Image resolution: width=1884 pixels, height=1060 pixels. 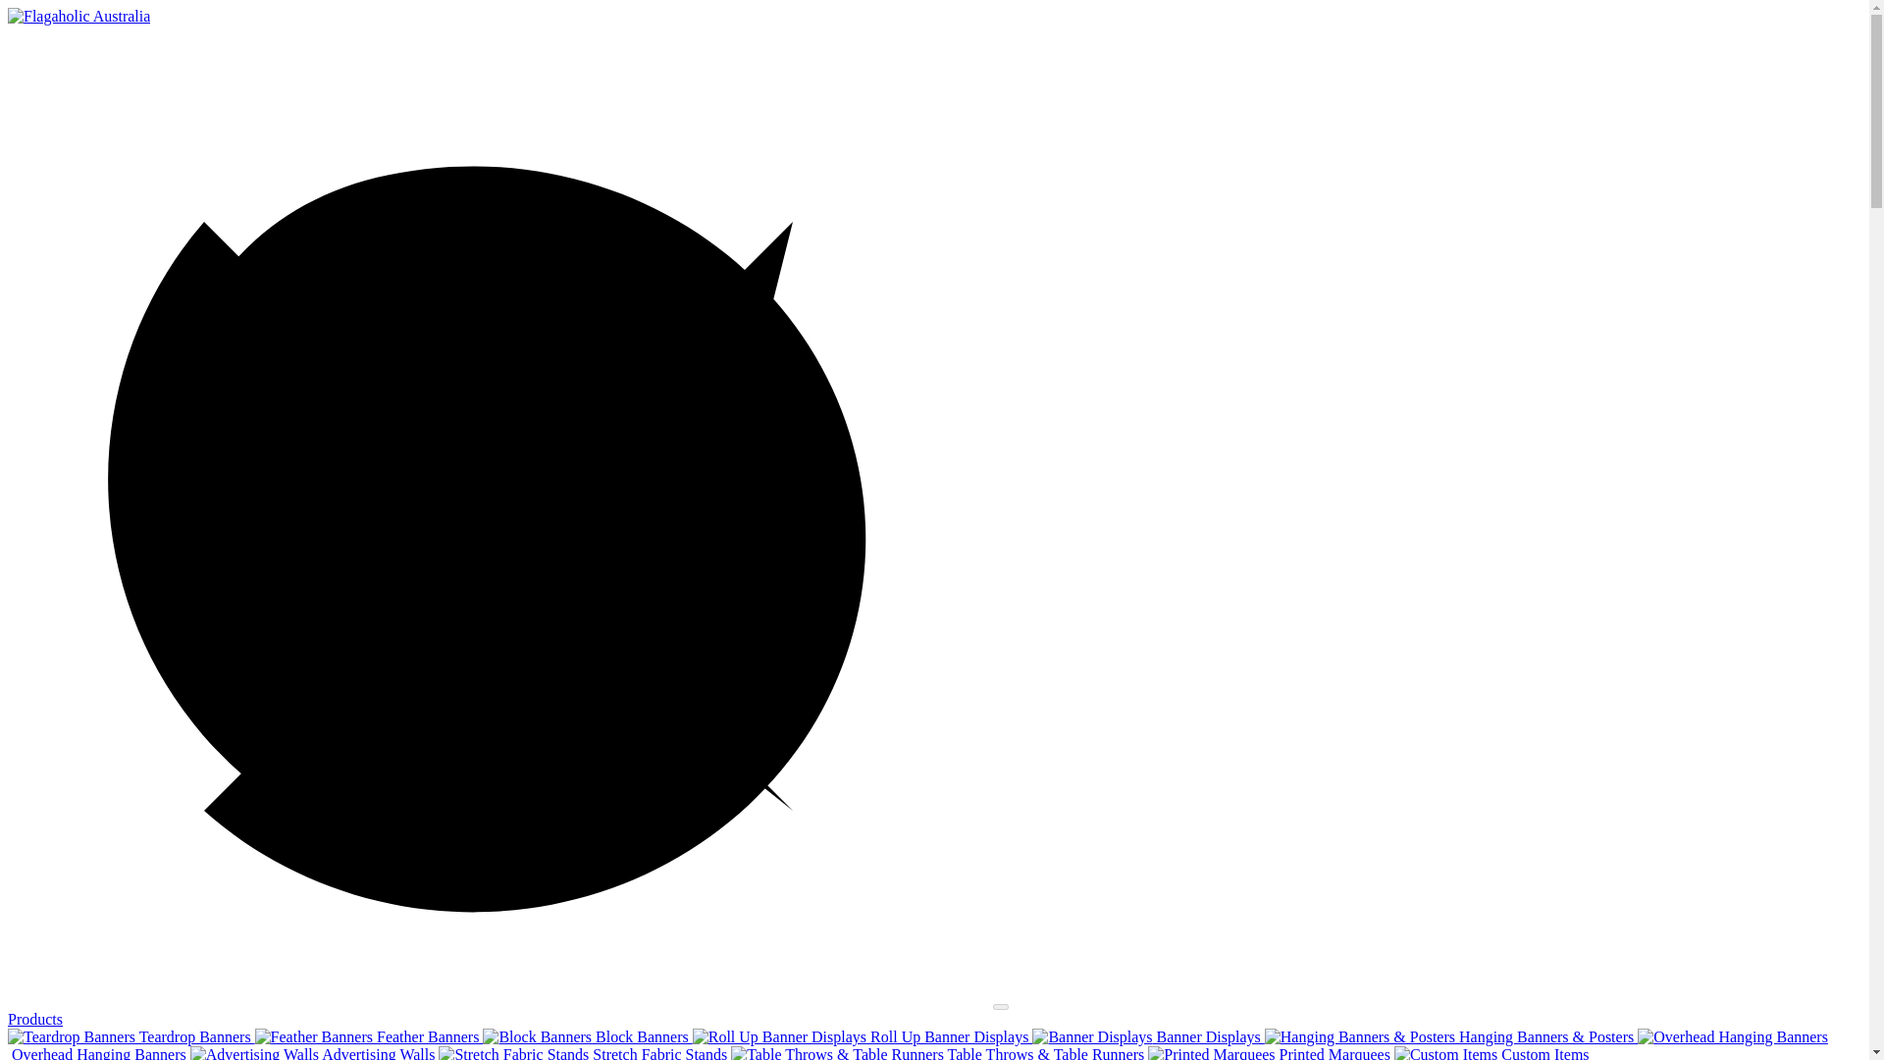 I want to click on Advertising Walls, so click(x=253, y=1052).